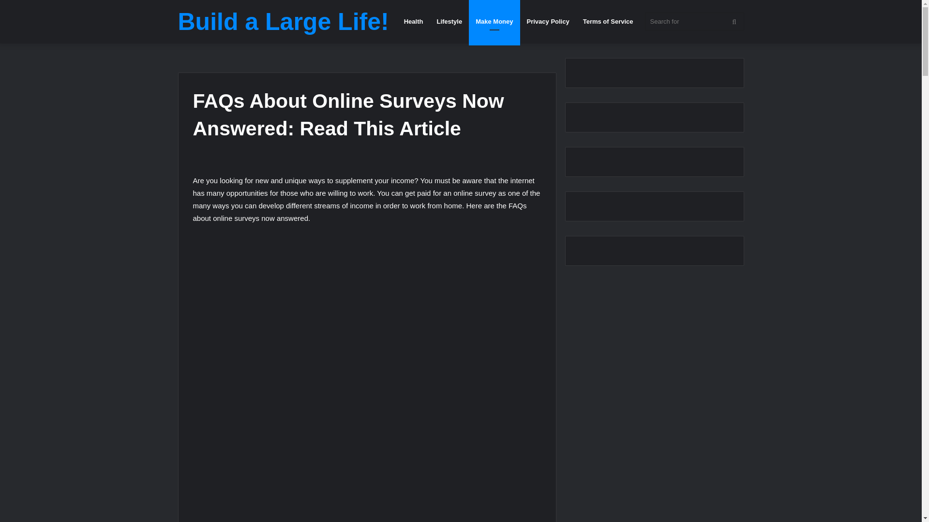 This screenshot has height=522, width=929. Describe the element at coordinates (449, 21) in the screenshot. I see `Lifestyle` at that location.